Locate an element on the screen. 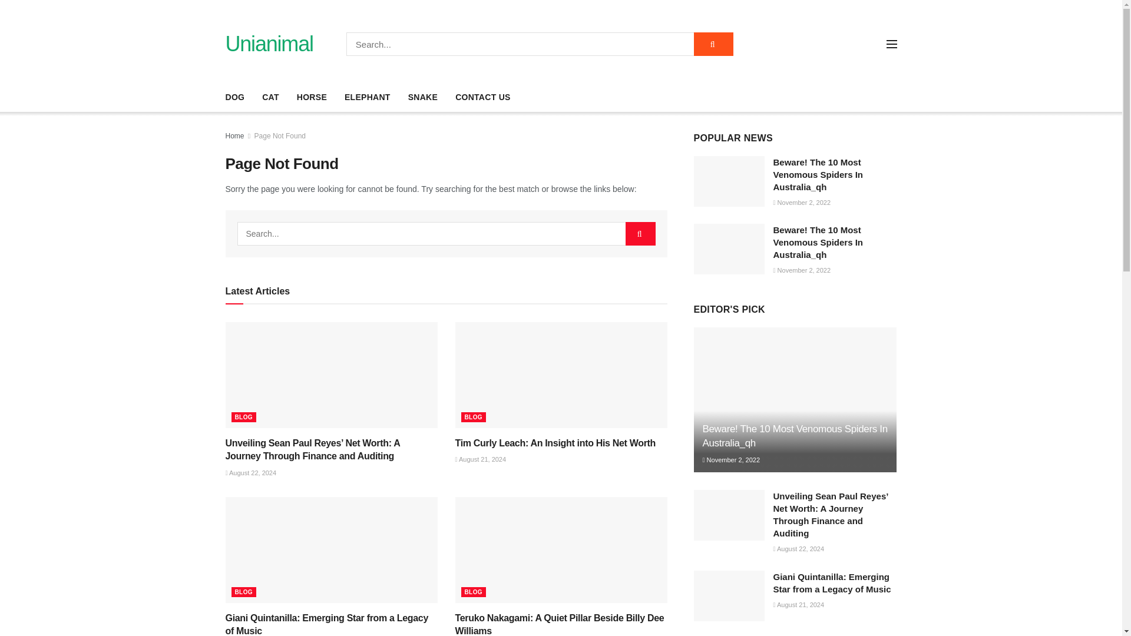 The height and width of the screenshot is (636, 1131). CAT is located at coordinates (271, 97).